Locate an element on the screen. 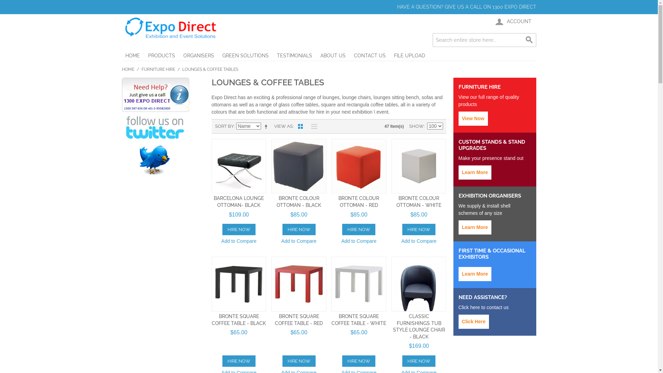 This screenshot has height=373, width=663. Bronte Square Coffee Table - White is located at coordinates (359, 284).